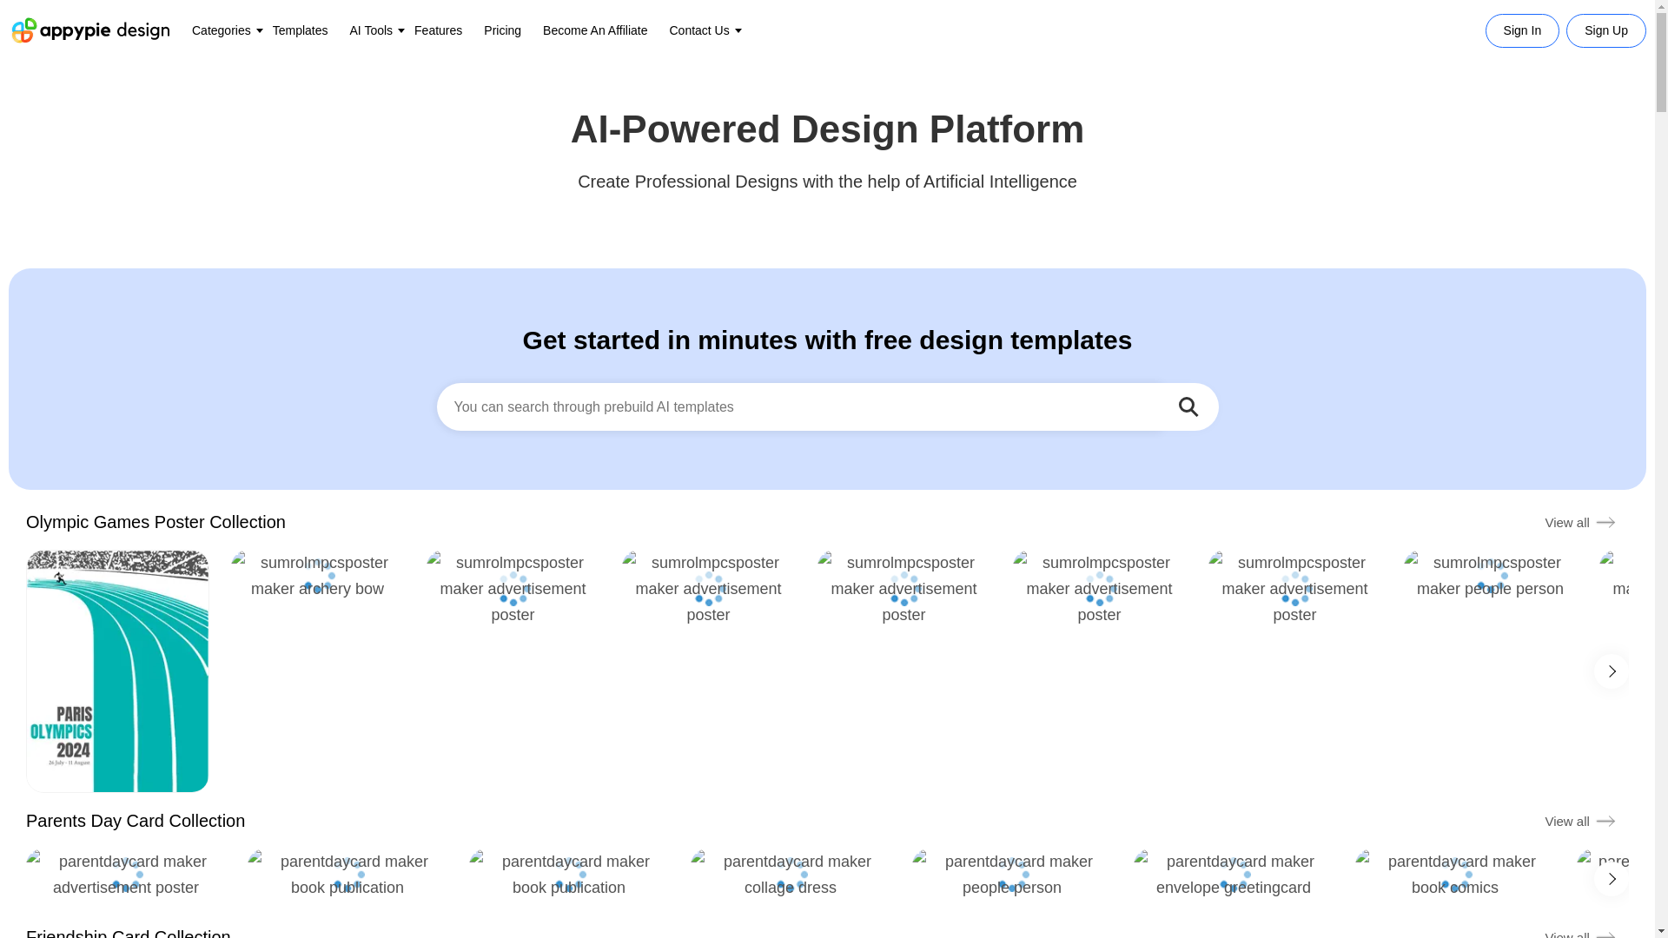  Describe the element at coordinates (791, 874) in the screenshot. I see `parentdaycard maker collage dress` at that location.